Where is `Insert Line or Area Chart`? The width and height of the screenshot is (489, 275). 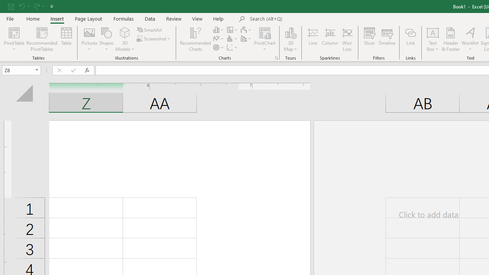 Insert Line or Area Chart is located at coordinates (219, 39).